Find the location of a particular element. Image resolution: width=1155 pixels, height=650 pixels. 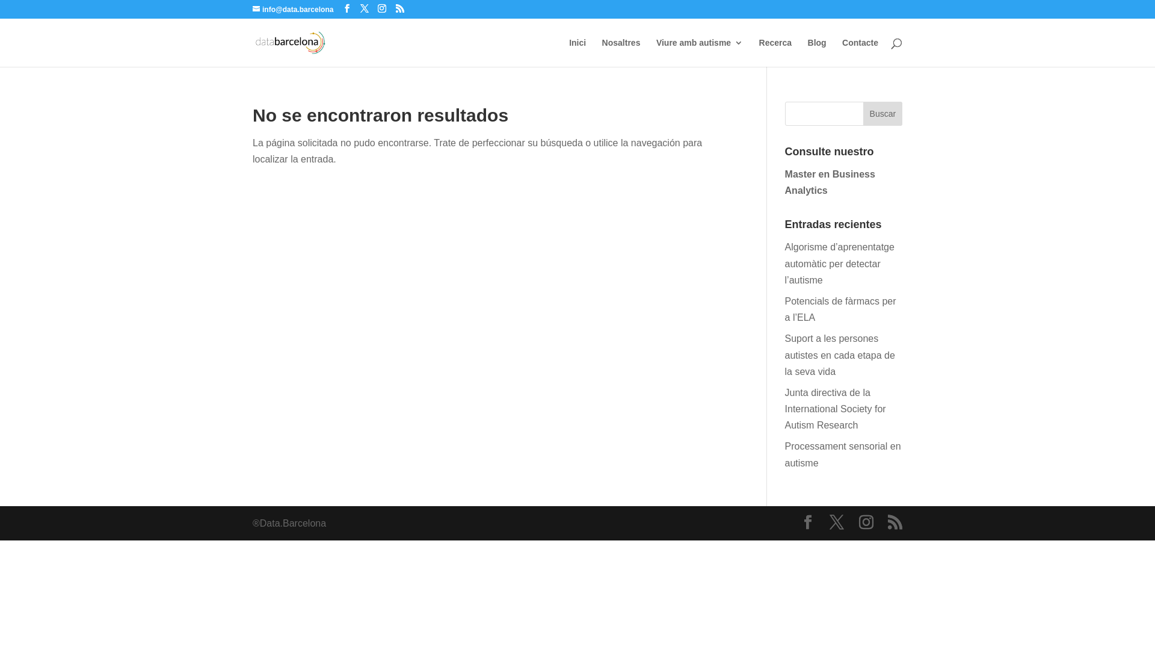

Buscar is located at coordinates (883, 114).